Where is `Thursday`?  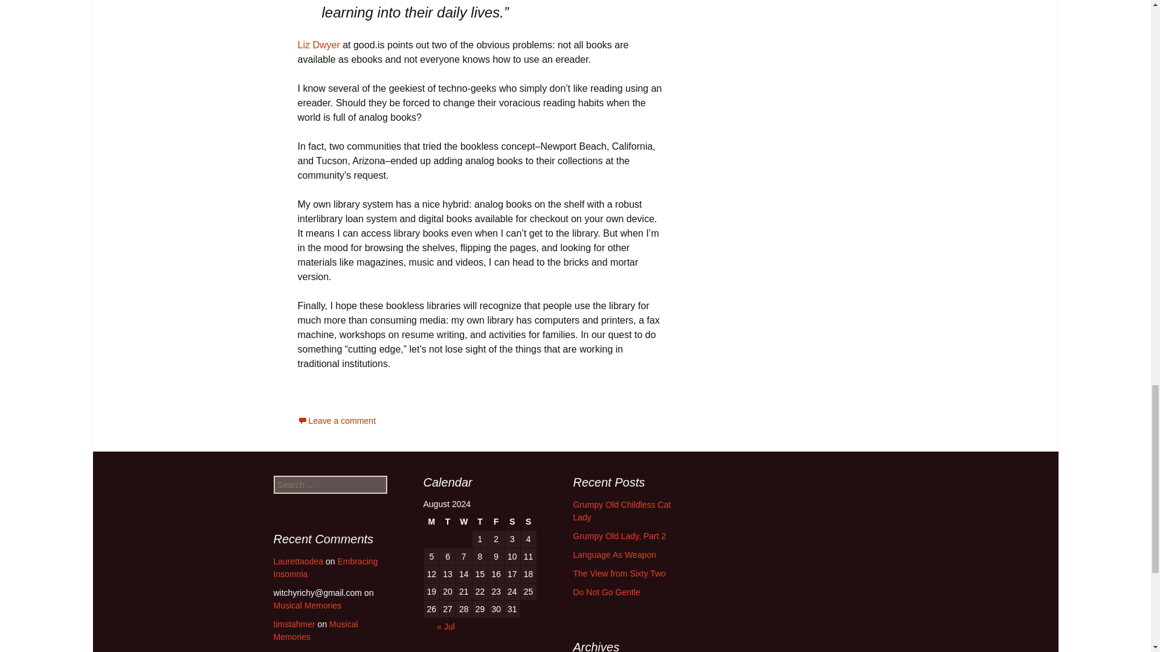 Thursday is located at coordinates (480, 522).